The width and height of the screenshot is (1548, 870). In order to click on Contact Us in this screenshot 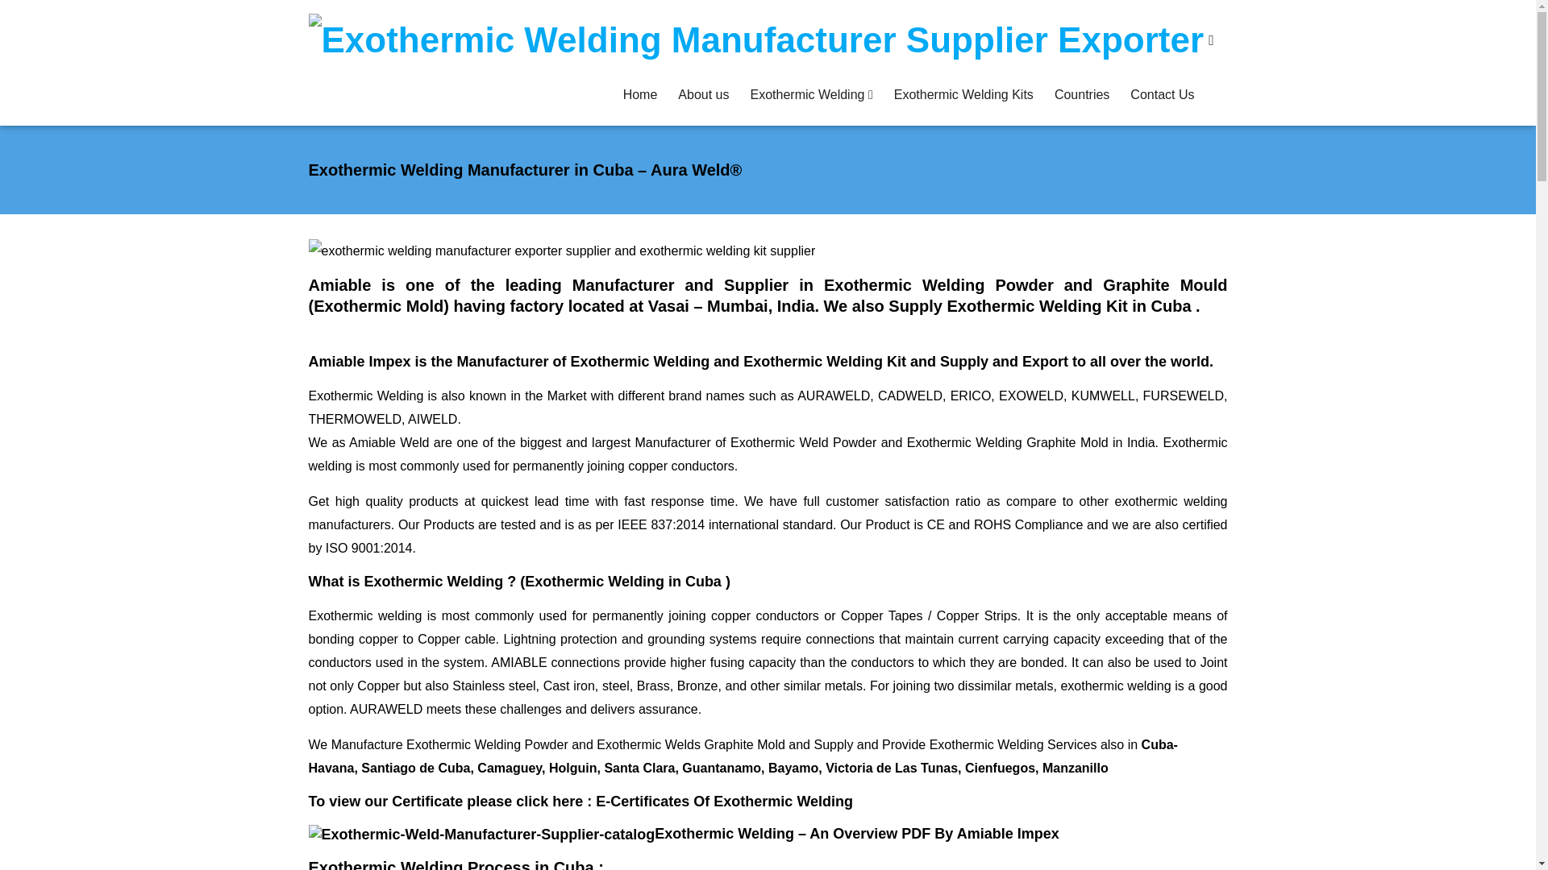, I will do `click(1161, 95)`.